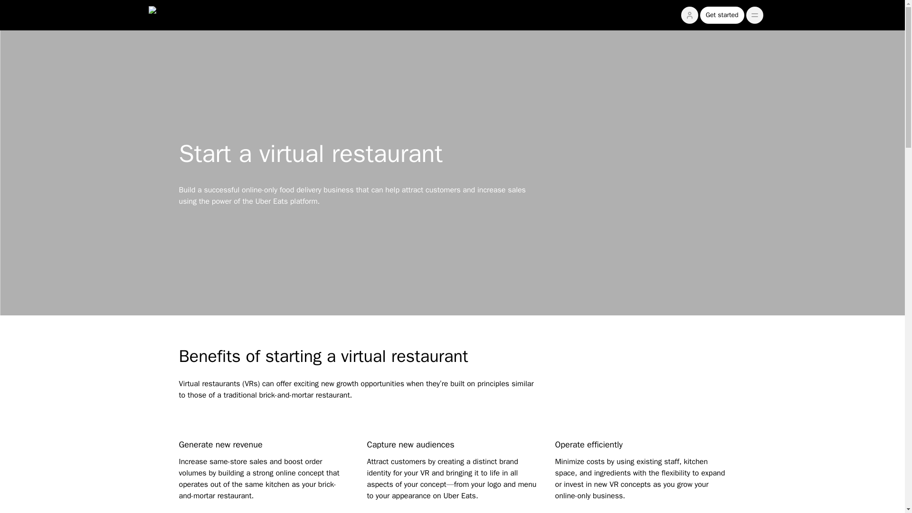  Describe the element at coordinates (754, 15) in the screenshot. I see `,` at that location.